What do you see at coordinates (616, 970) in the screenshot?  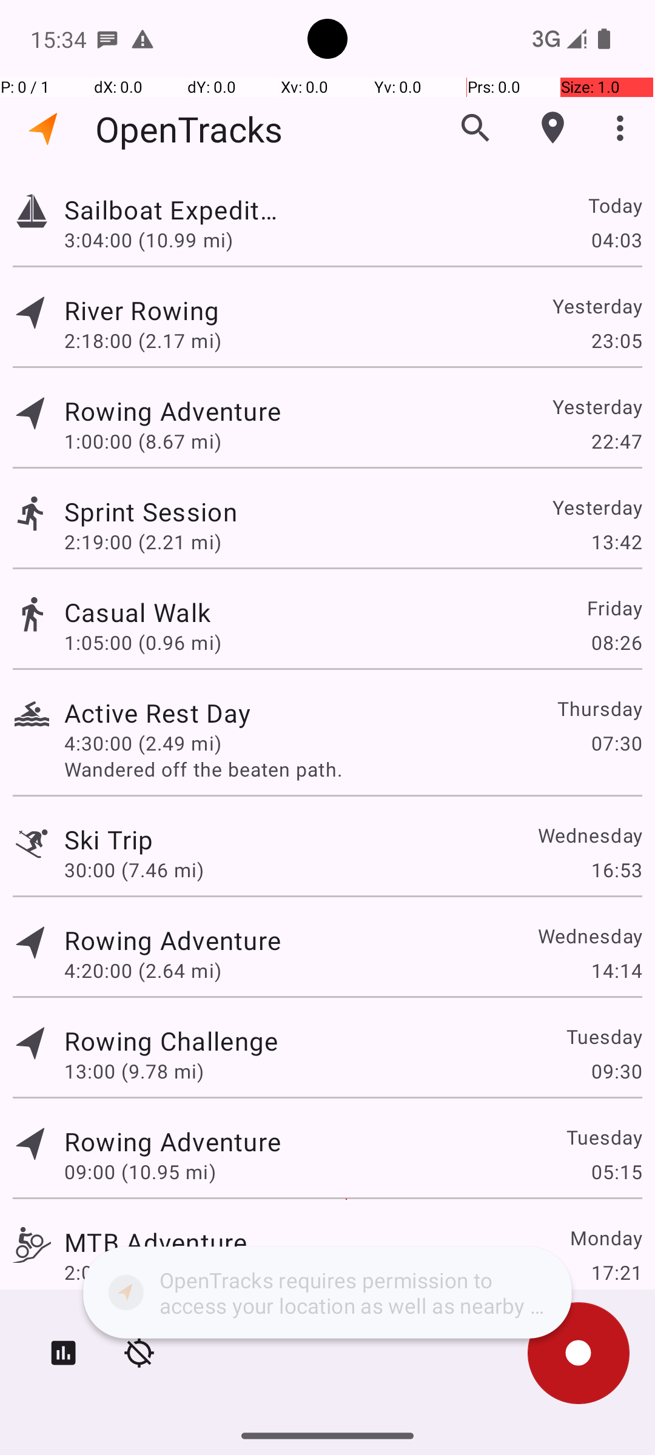 I see `14:14` at bounding box center [616, 970].